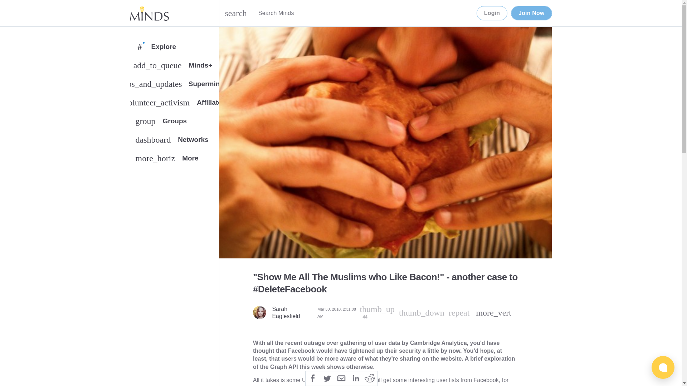 Image resolution: width=687 pixels, height=386 pixels. Describe the element at coordinates (492, 13) in the screenshot. I see `Sarah Eaglesfield` at that location.